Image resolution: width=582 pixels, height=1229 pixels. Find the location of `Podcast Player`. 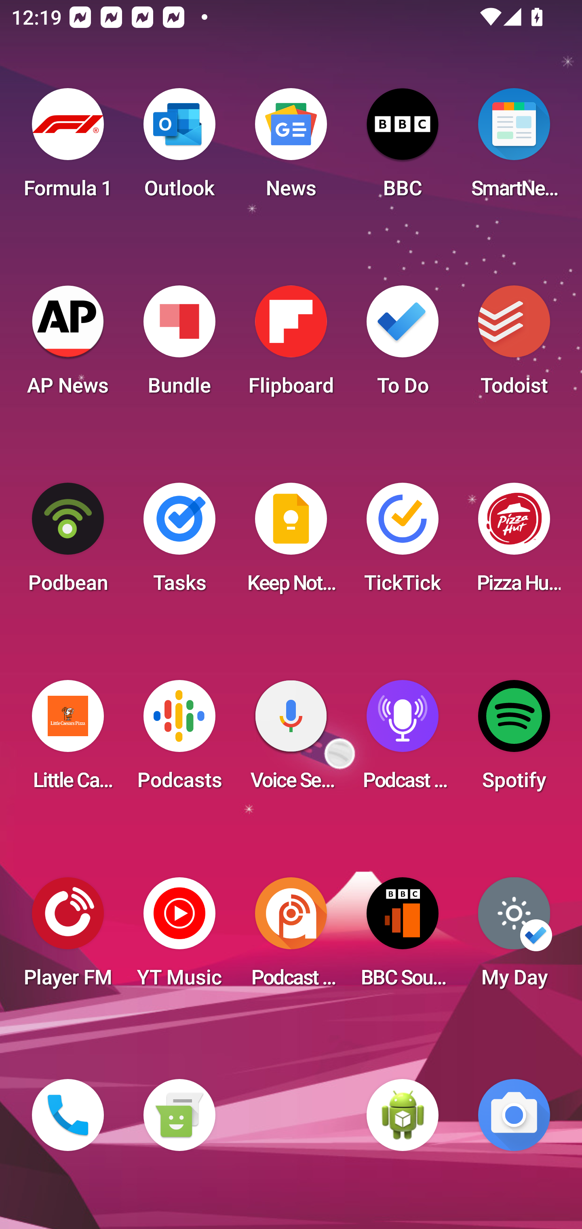

Podcast Player is located at coordinates (403, 740).